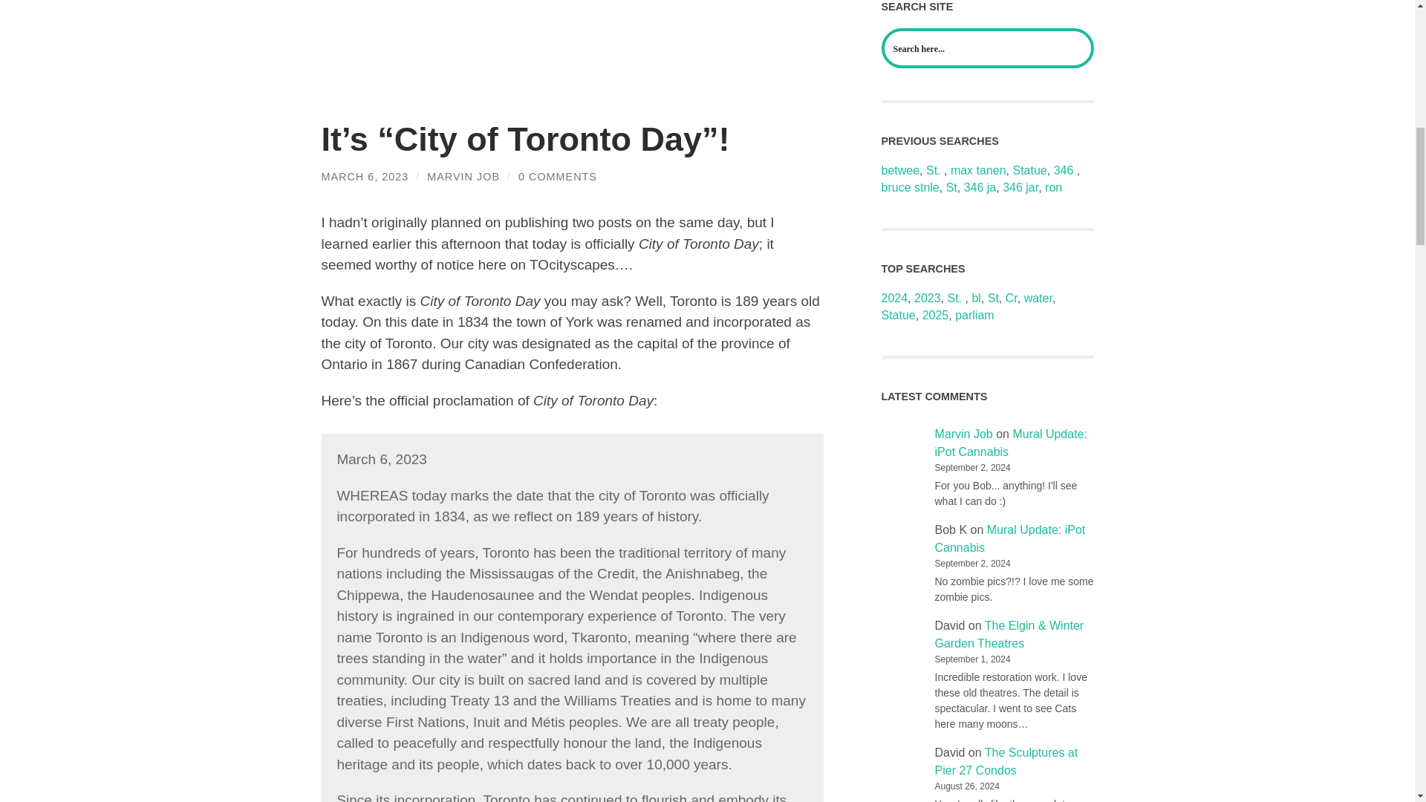 Image resolution: width=1426 pixels, height=802 pixels. What do you see at coordinates (364, 177) in the screenshot?
I see `MARCH 6, 2023` at bounding box center [364, 177].